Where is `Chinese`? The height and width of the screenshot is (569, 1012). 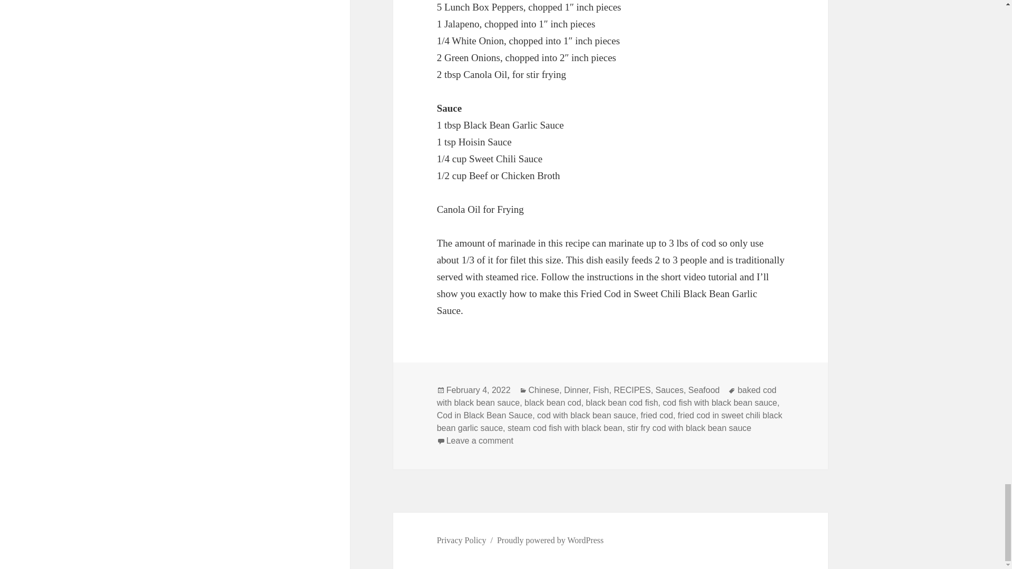
Chinese is located at coordinates (544, 390).